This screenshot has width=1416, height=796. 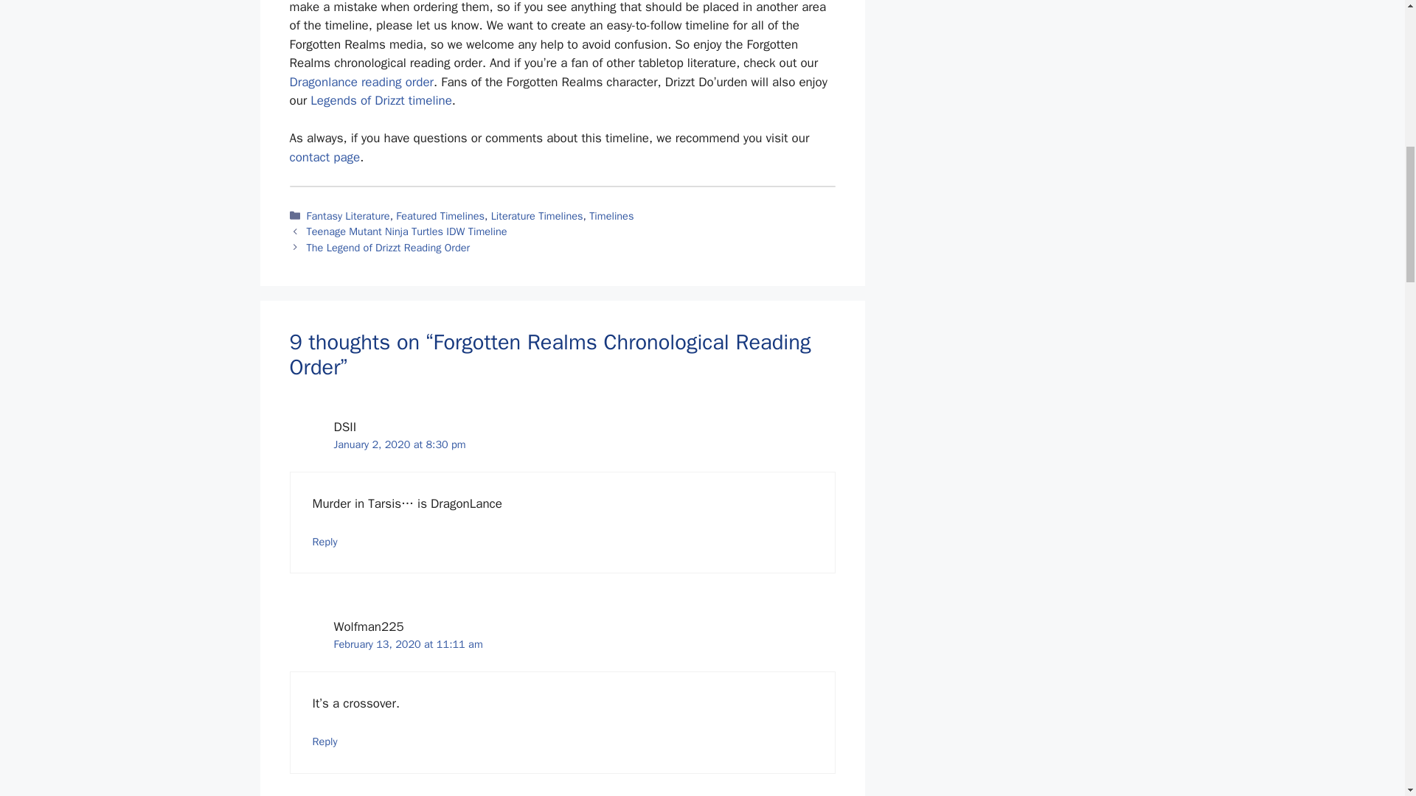 What do you see at coordinates (388, 248) in the screenshot?
I see `The Legend of Drizzt Reading Order` at bounding box center [388, 248].